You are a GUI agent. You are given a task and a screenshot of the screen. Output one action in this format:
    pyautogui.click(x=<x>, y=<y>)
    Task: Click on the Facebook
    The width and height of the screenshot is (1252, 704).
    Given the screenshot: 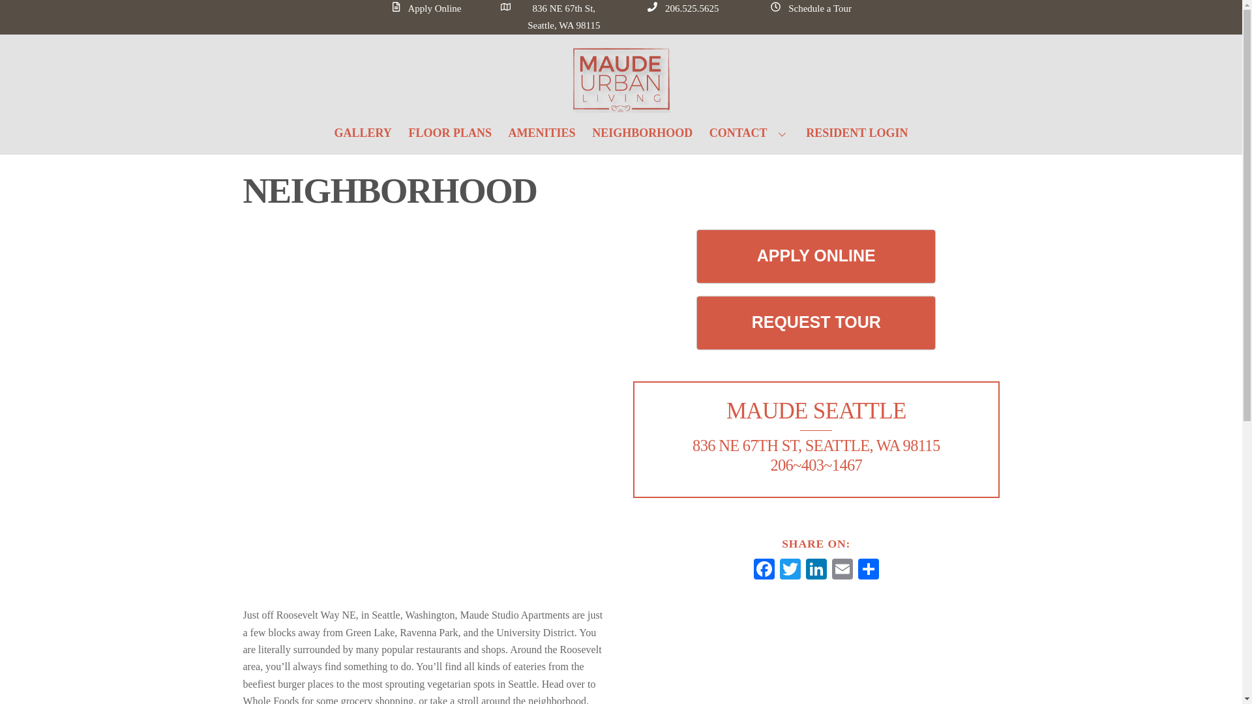 What is the action you would take?
    pyautogui.click(x=764, y=571)
    